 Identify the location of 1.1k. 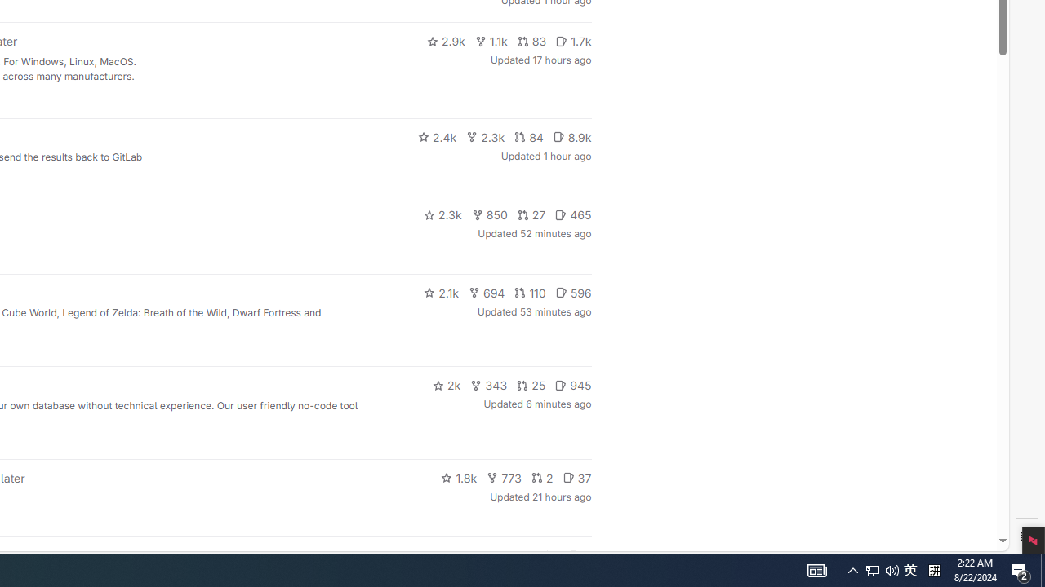
(491, 41).